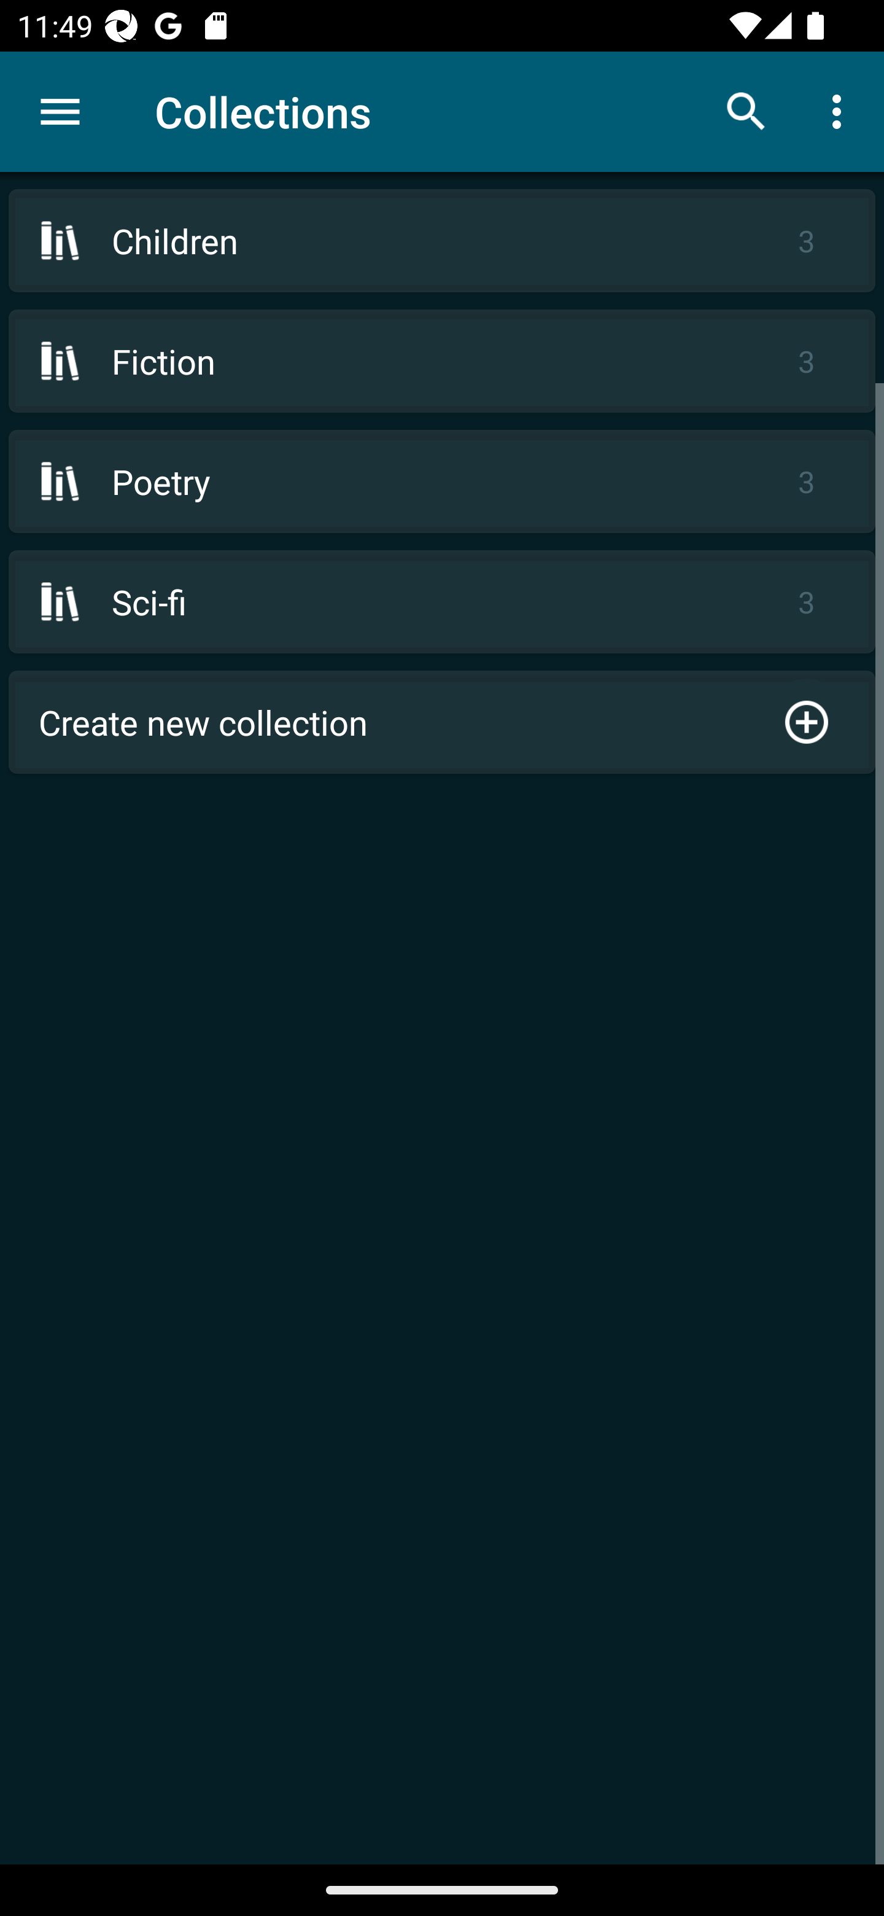 Image resolution: width=884 pixels, height=1916 pixels. Describe the element at coordinates (442, 361) in the screenshot. I see `Fiction 3` at that location.